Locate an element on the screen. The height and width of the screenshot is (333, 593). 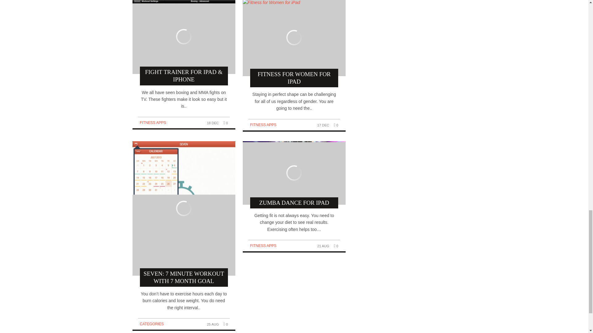
View all posts in Fitness Apps is located at coordinates (263, 125).